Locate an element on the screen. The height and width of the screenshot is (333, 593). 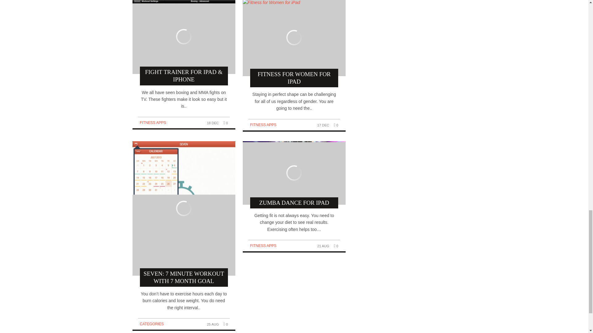
View all posts in Fitness Apps is located at coordinates (263, 125).